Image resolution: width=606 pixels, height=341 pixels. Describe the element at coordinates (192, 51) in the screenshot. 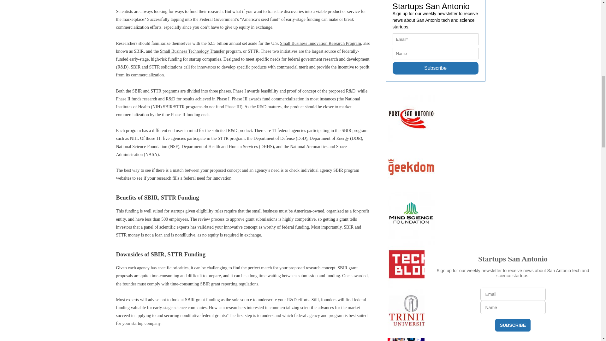

I see `Small Business Technology Transfer` at that location.